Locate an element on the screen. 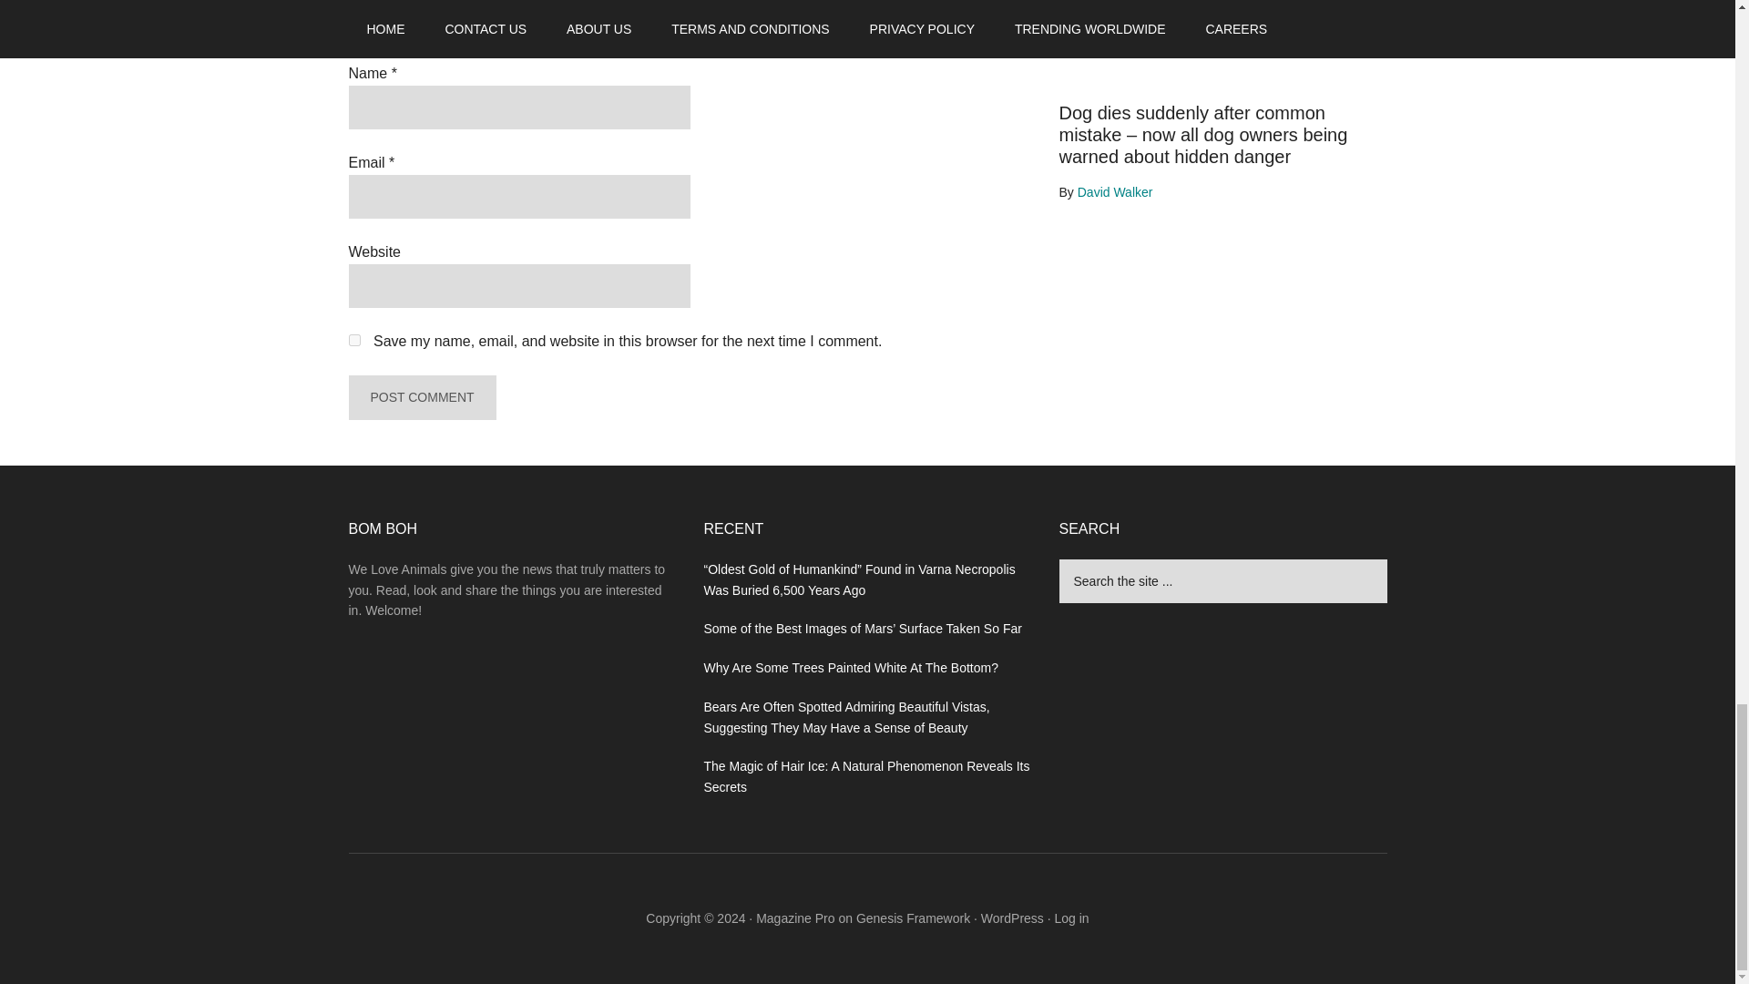 This screenshot has width=1749, height=984. yes is located at coordinates (353, 341).